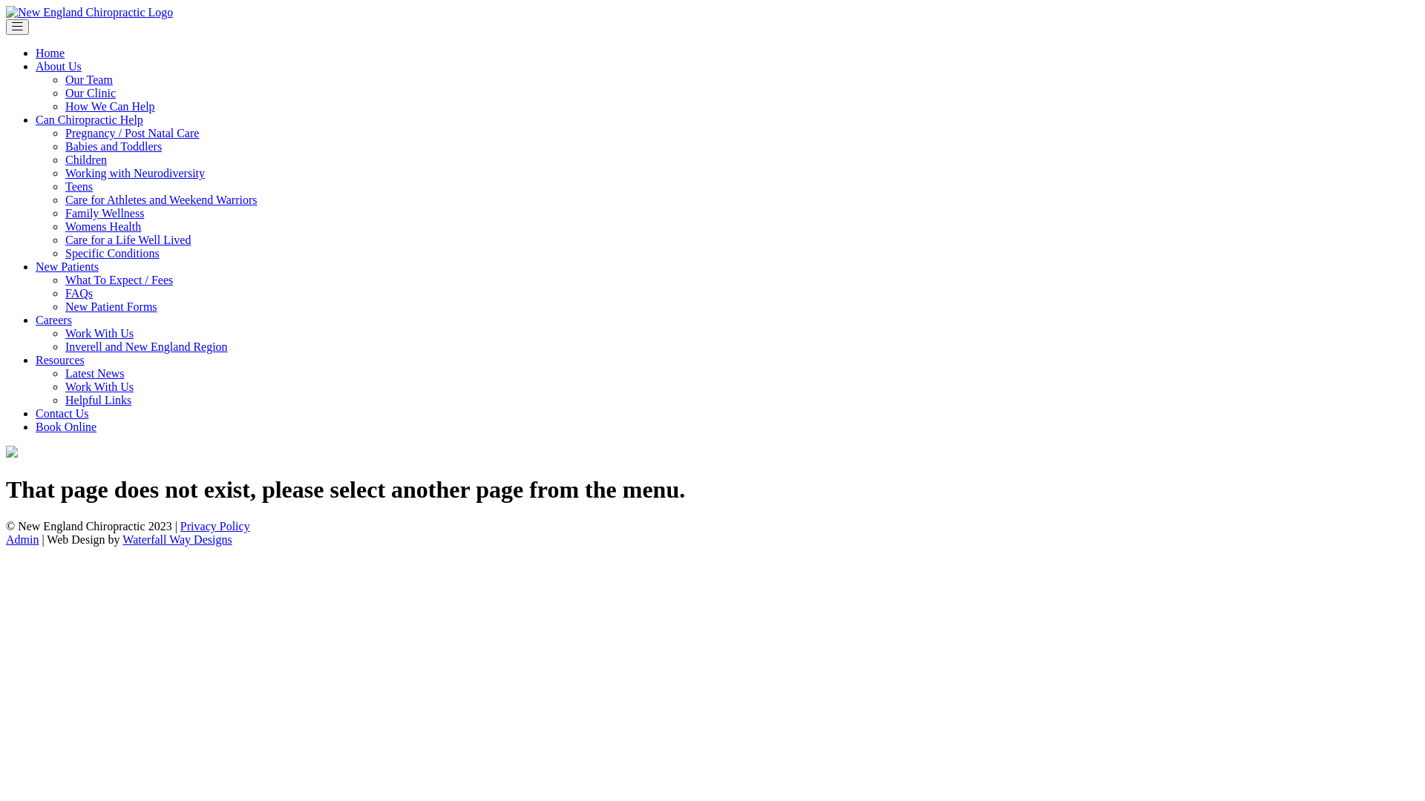 The height and width of the screenshot is (801, 1425). Describe the element at coordinates (60, 360) in the screenshot. I see `Resources` at that location.